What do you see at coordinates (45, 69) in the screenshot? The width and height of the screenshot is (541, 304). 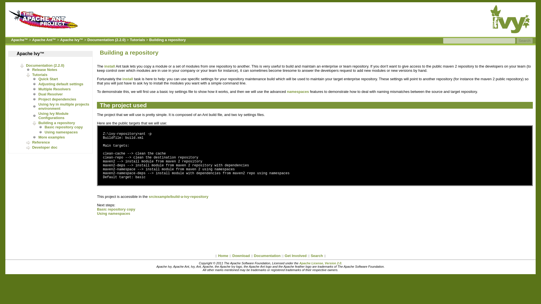 I see `Release Notes` at bounding box center [45, 69].